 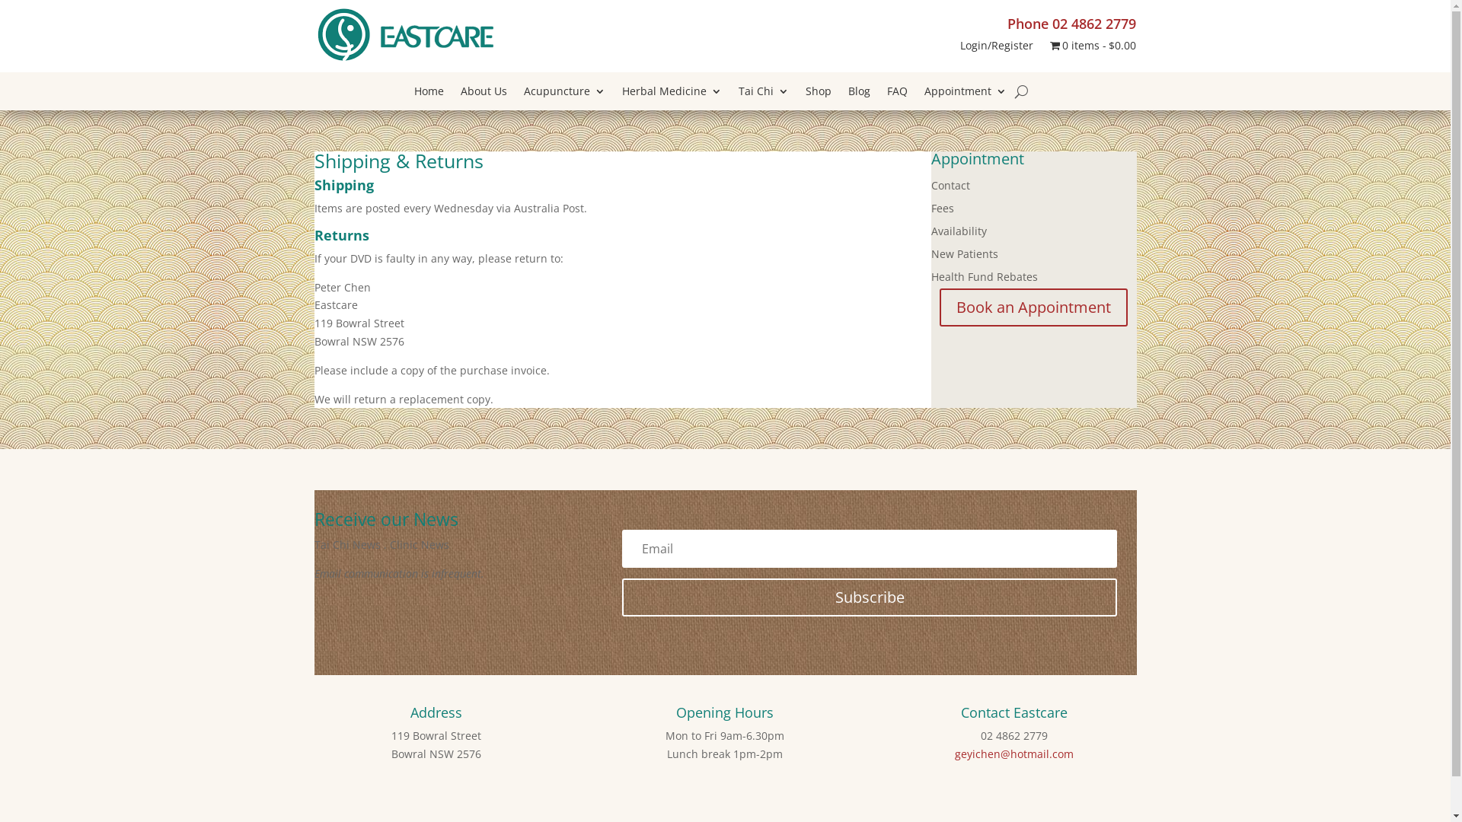 What do you see at coordinates (672, 94) in the screenshot?
I see `Herbal Medicine` at bounding box center [672, 94].